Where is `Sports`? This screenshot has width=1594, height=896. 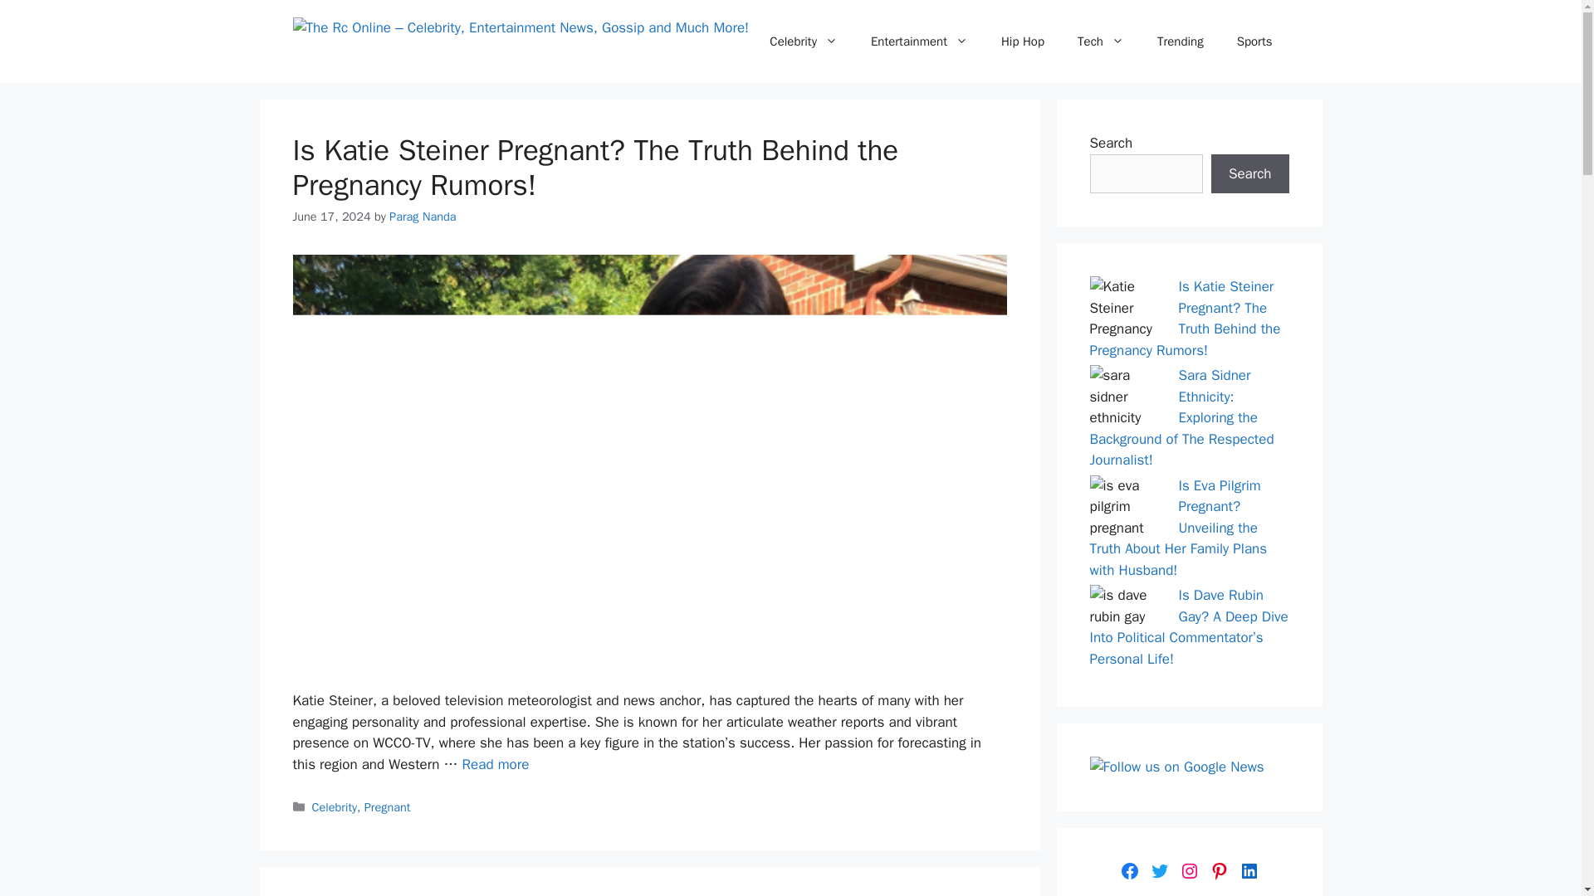
Sports is located at coordinates (1255, 41).